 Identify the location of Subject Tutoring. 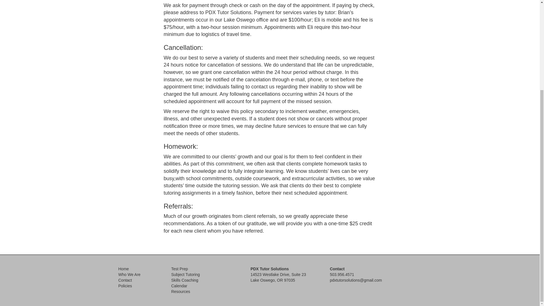
(185, 275).